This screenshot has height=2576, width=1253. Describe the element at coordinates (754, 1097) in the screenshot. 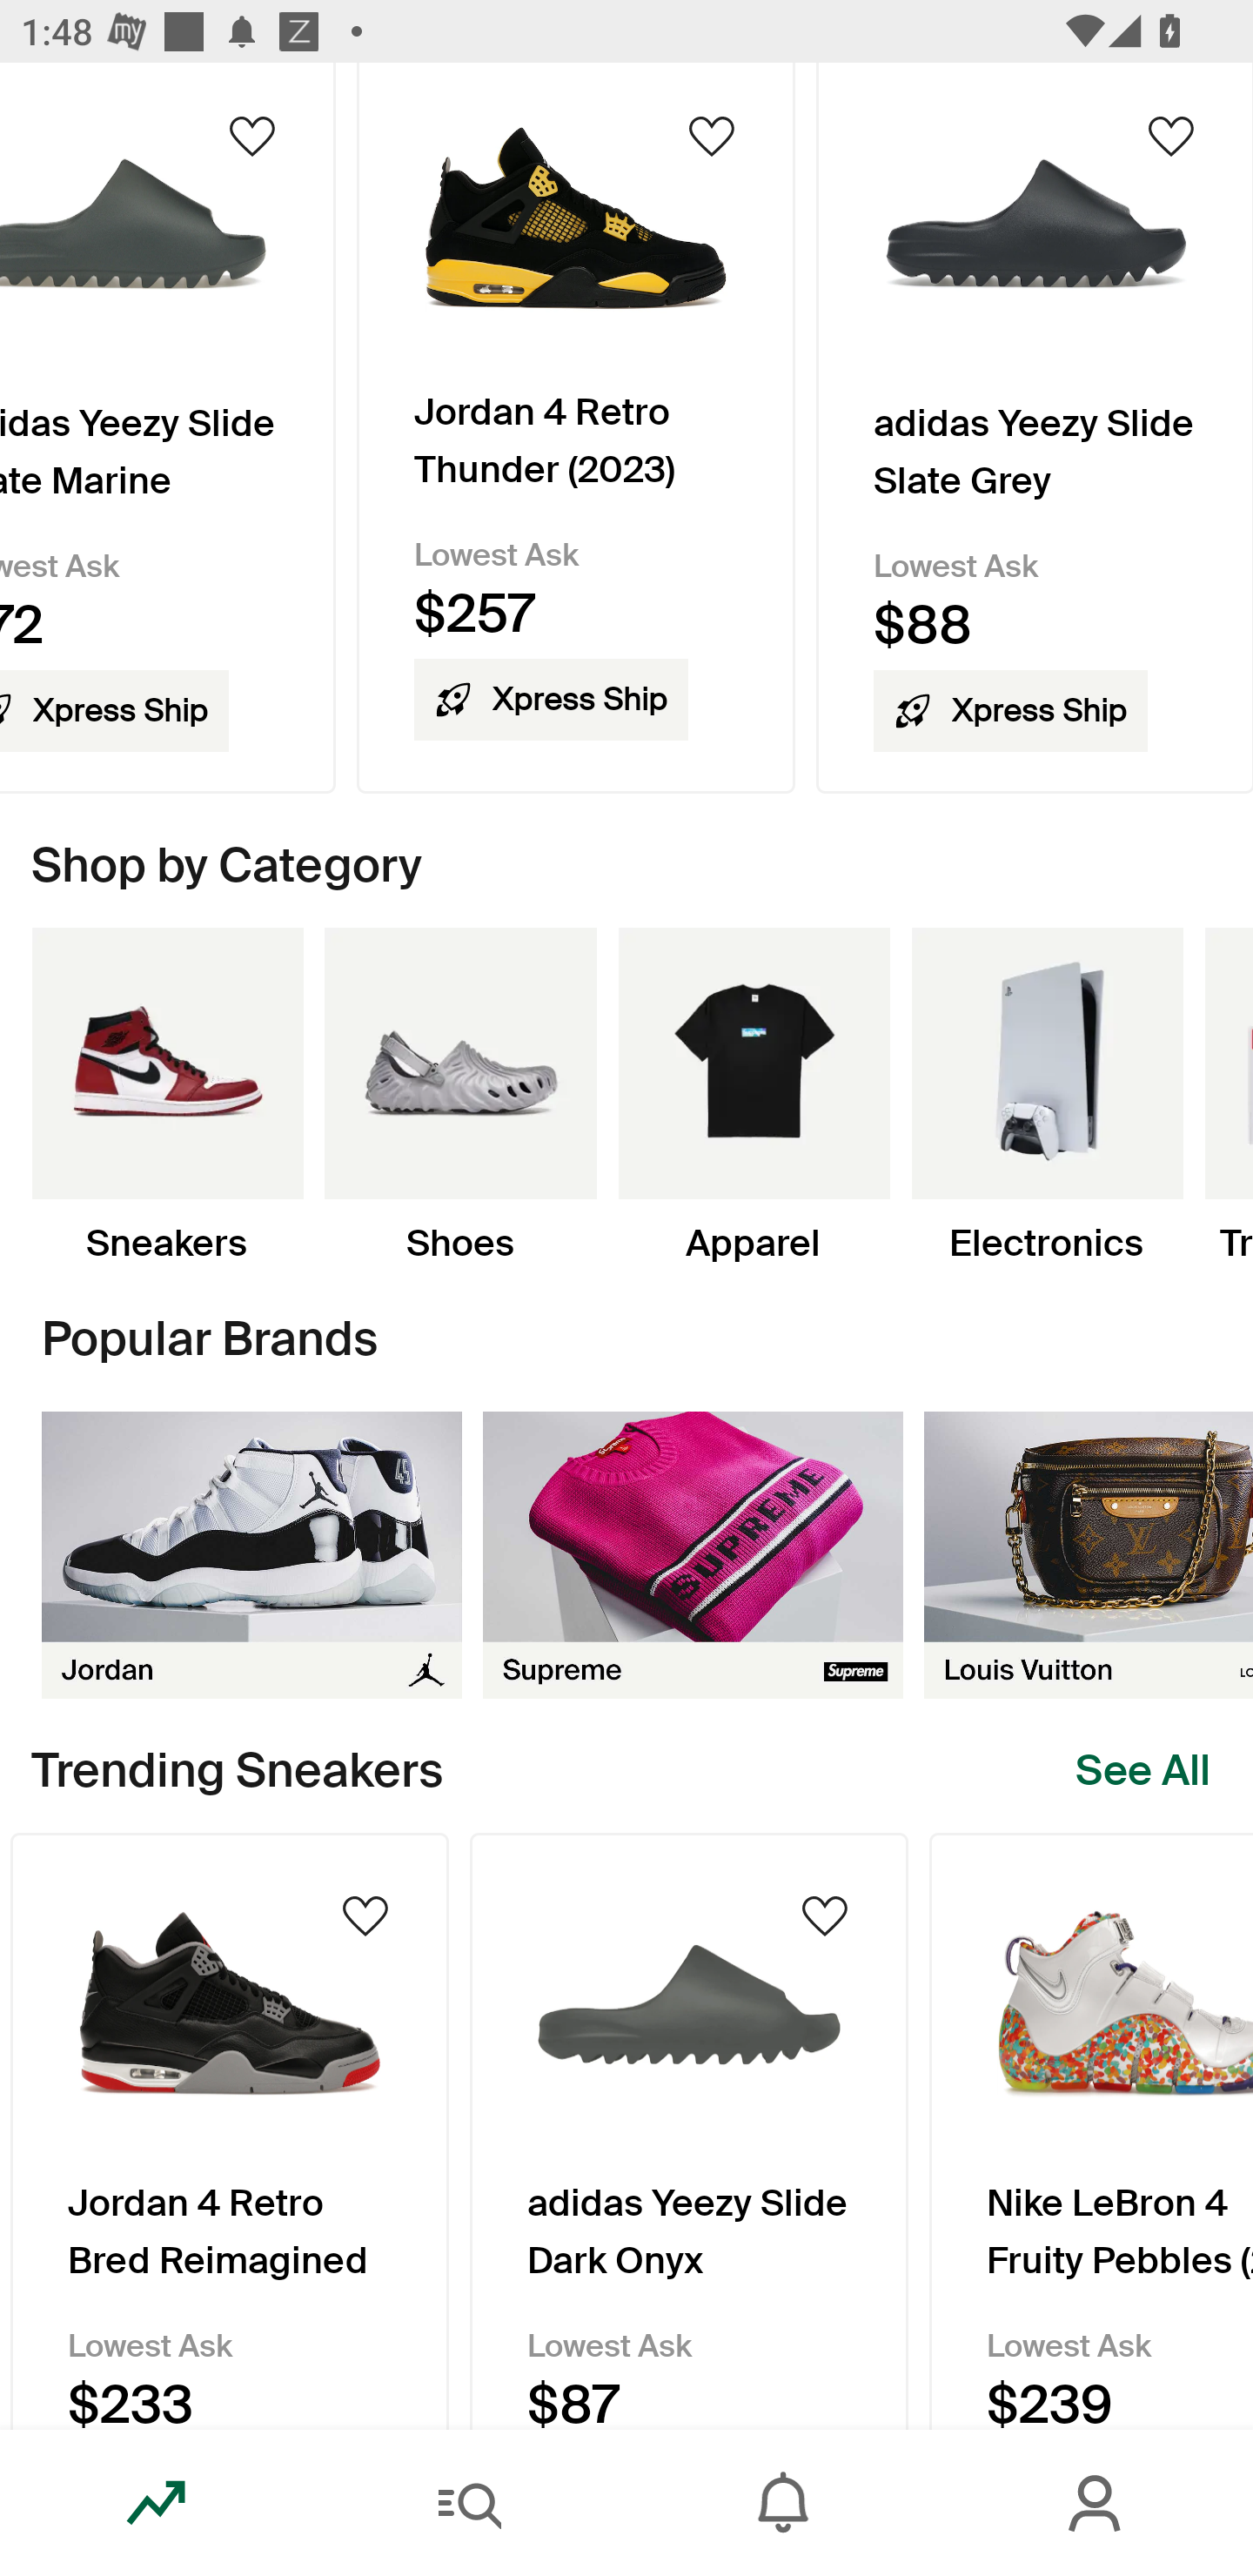

I see `Product Image Apparel` at that location.